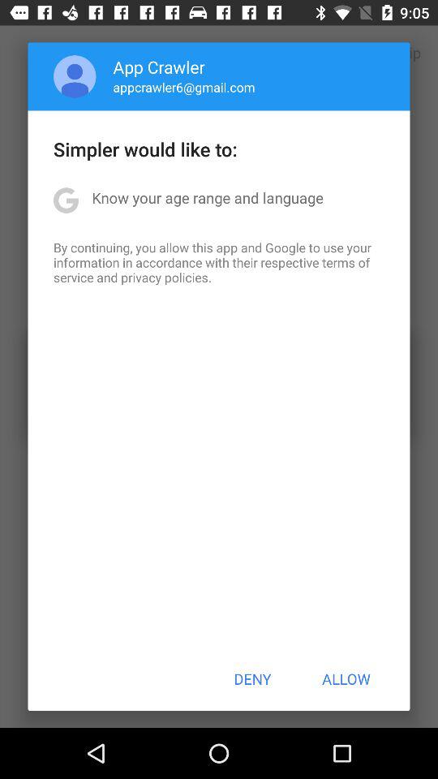 The image size is (438, 779). Describe the element at coordinates (252, 678) in the screenshot. I see `launch item to the left of the allow button` at that location.